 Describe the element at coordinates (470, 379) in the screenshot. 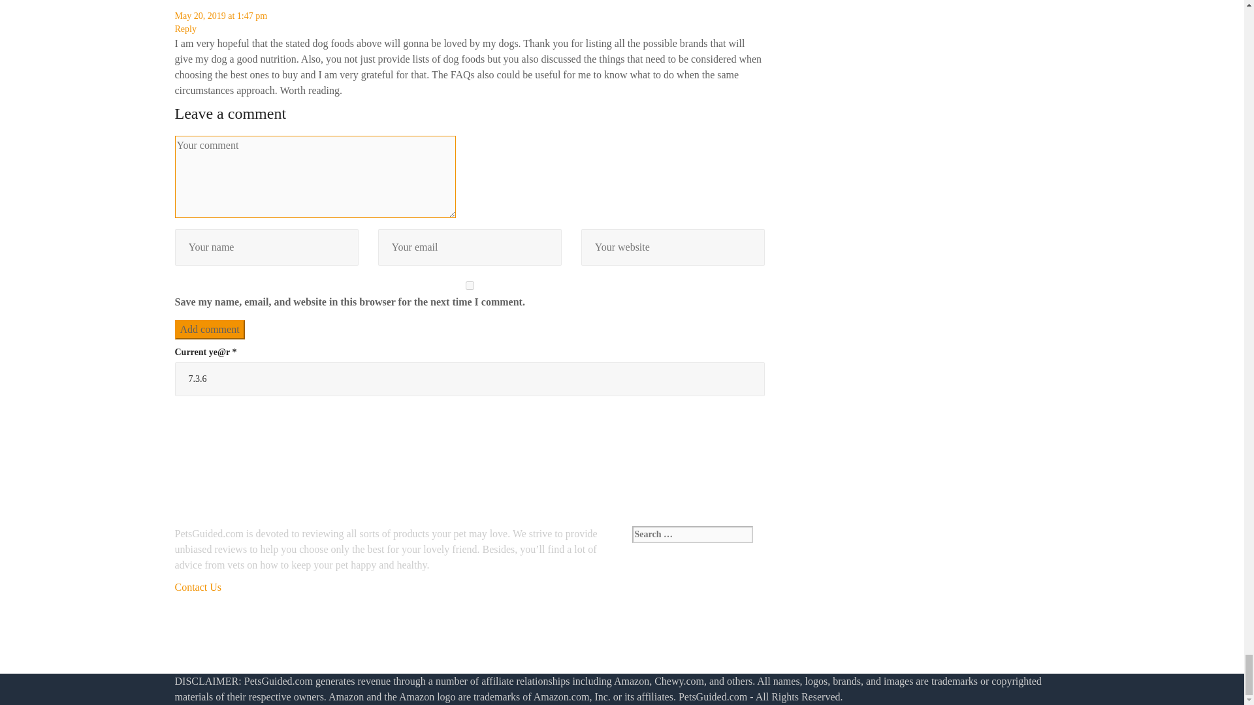

I see `7.3.6` at that location.